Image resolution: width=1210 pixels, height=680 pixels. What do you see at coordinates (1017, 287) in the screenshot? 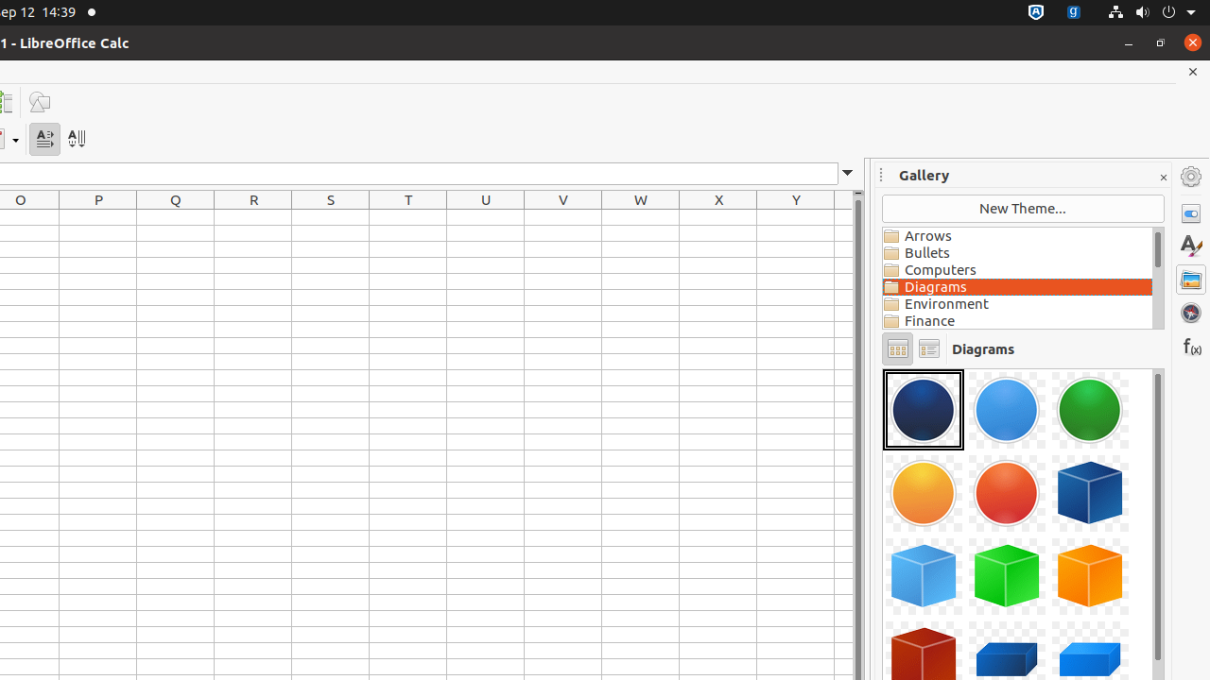
I see `Diagrams` at bounding box center [1017, 287].